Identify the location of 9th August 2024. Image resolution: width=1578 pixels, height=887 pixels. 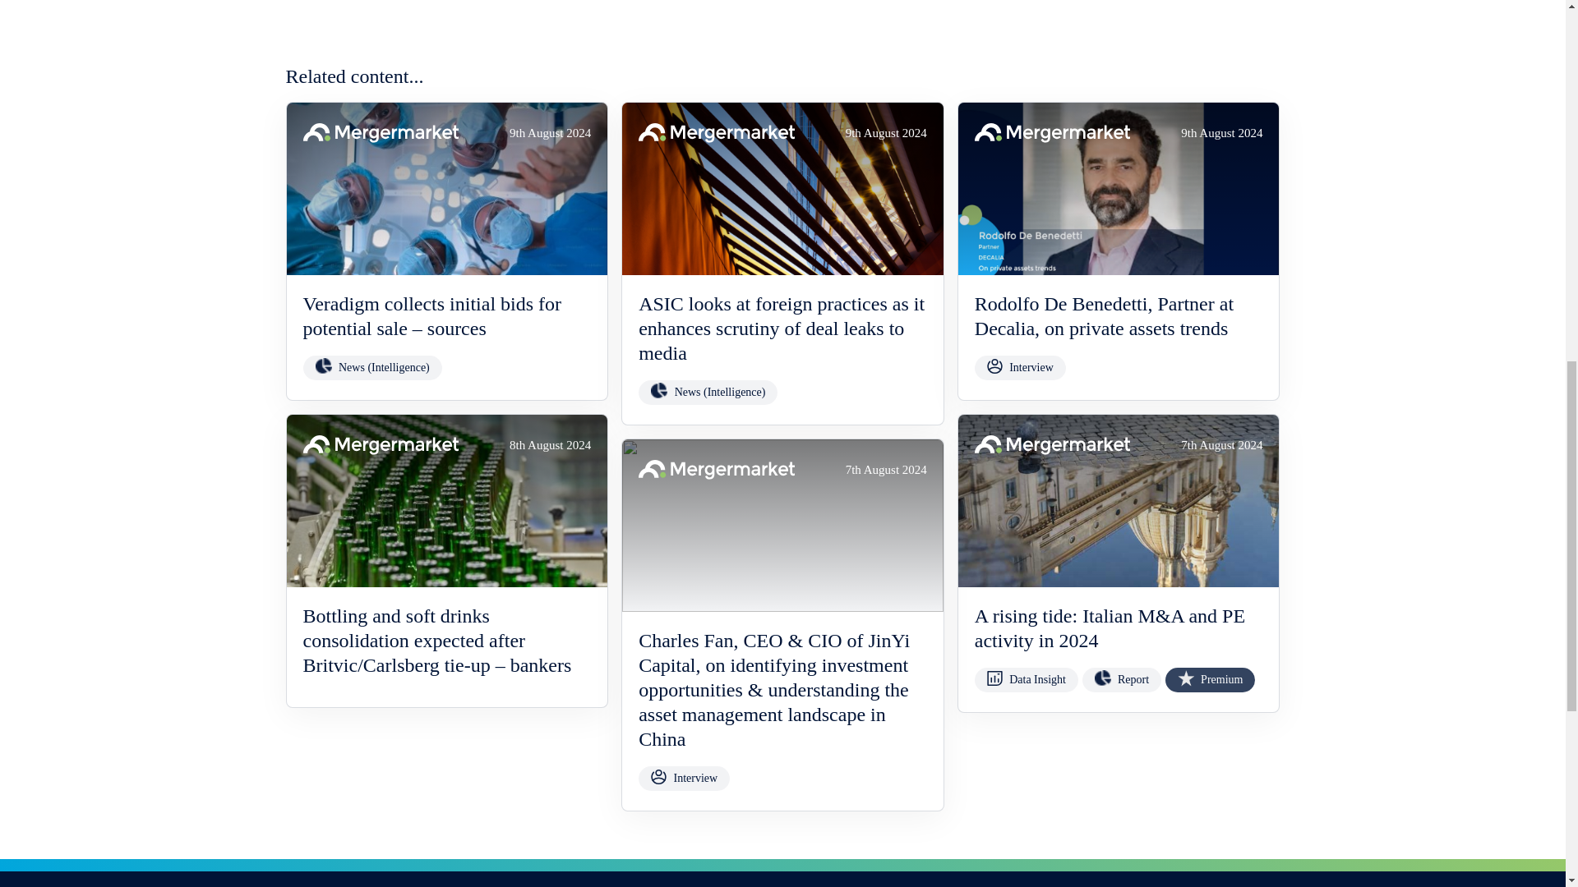
(446, 189).